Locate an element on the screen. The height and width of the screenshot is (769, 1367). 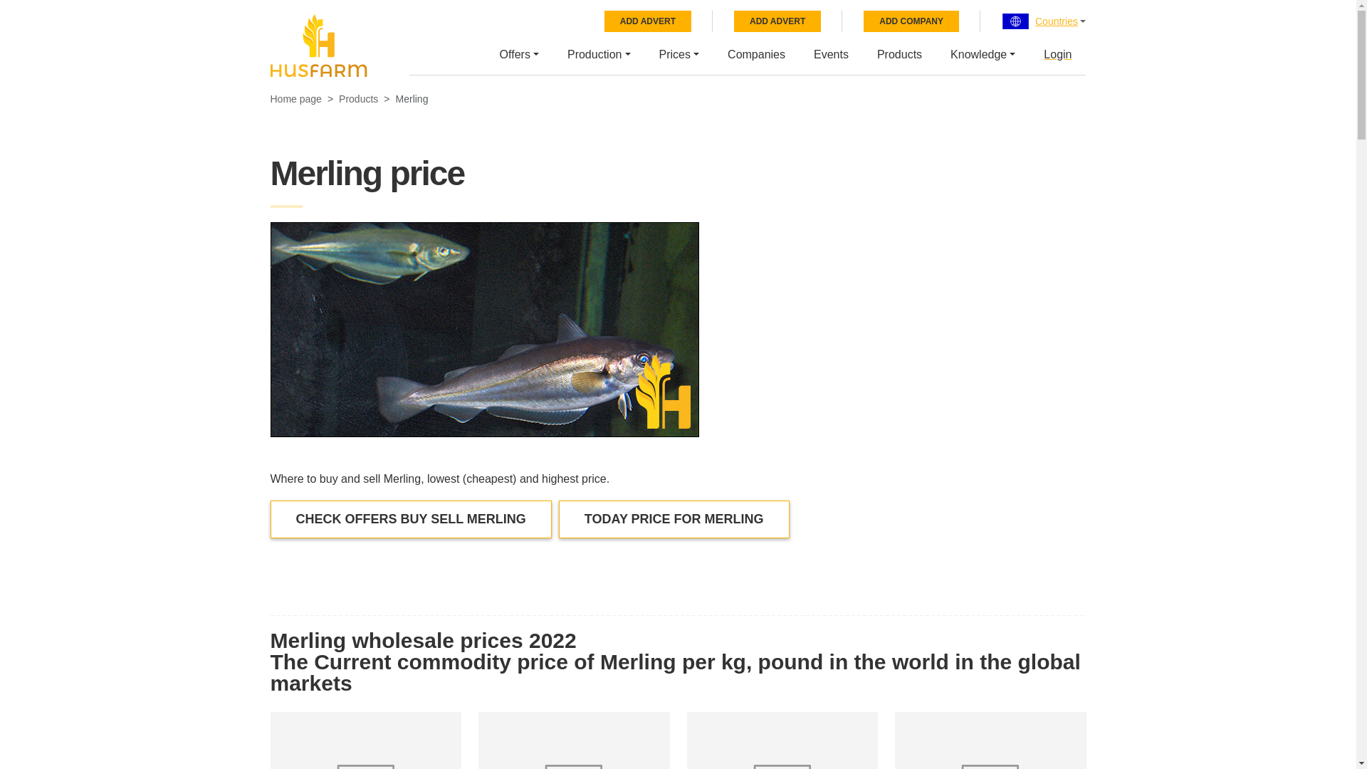
ADD ADVERT is located at coordinates (777, 21).